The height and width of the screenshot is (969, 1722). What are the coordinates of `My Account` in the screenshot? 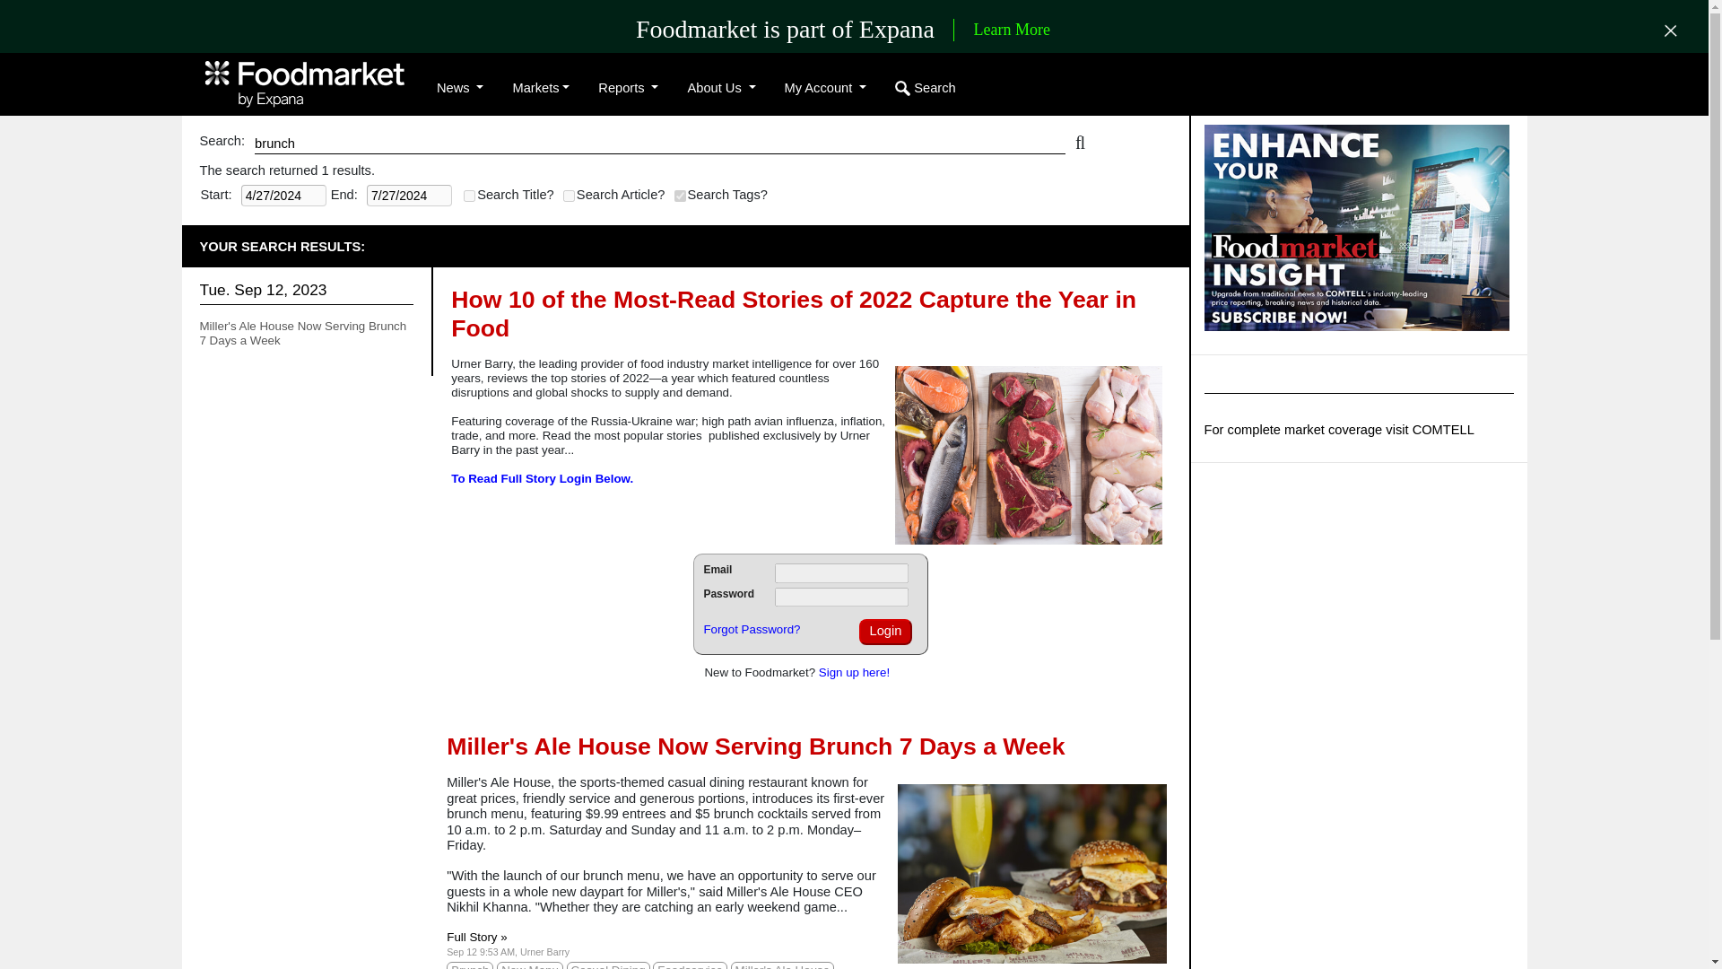 It's located at (825, 88).